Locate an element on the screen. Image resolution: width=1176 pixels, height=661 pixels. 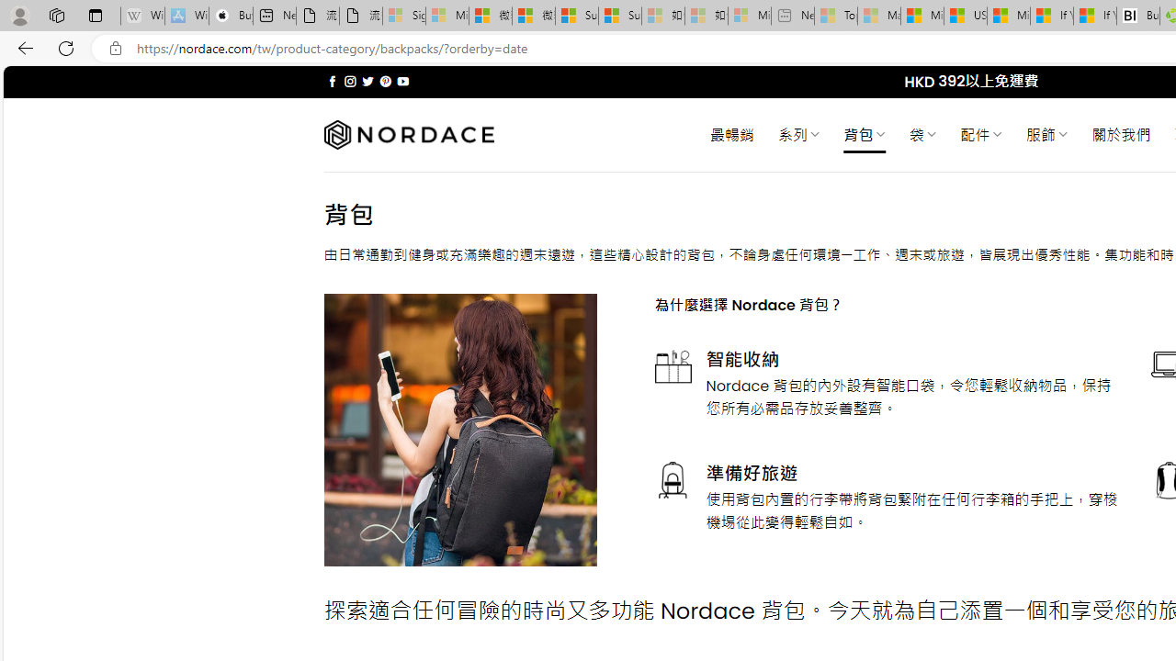
New tab - Sleeping is located at coordinates (792, 17).